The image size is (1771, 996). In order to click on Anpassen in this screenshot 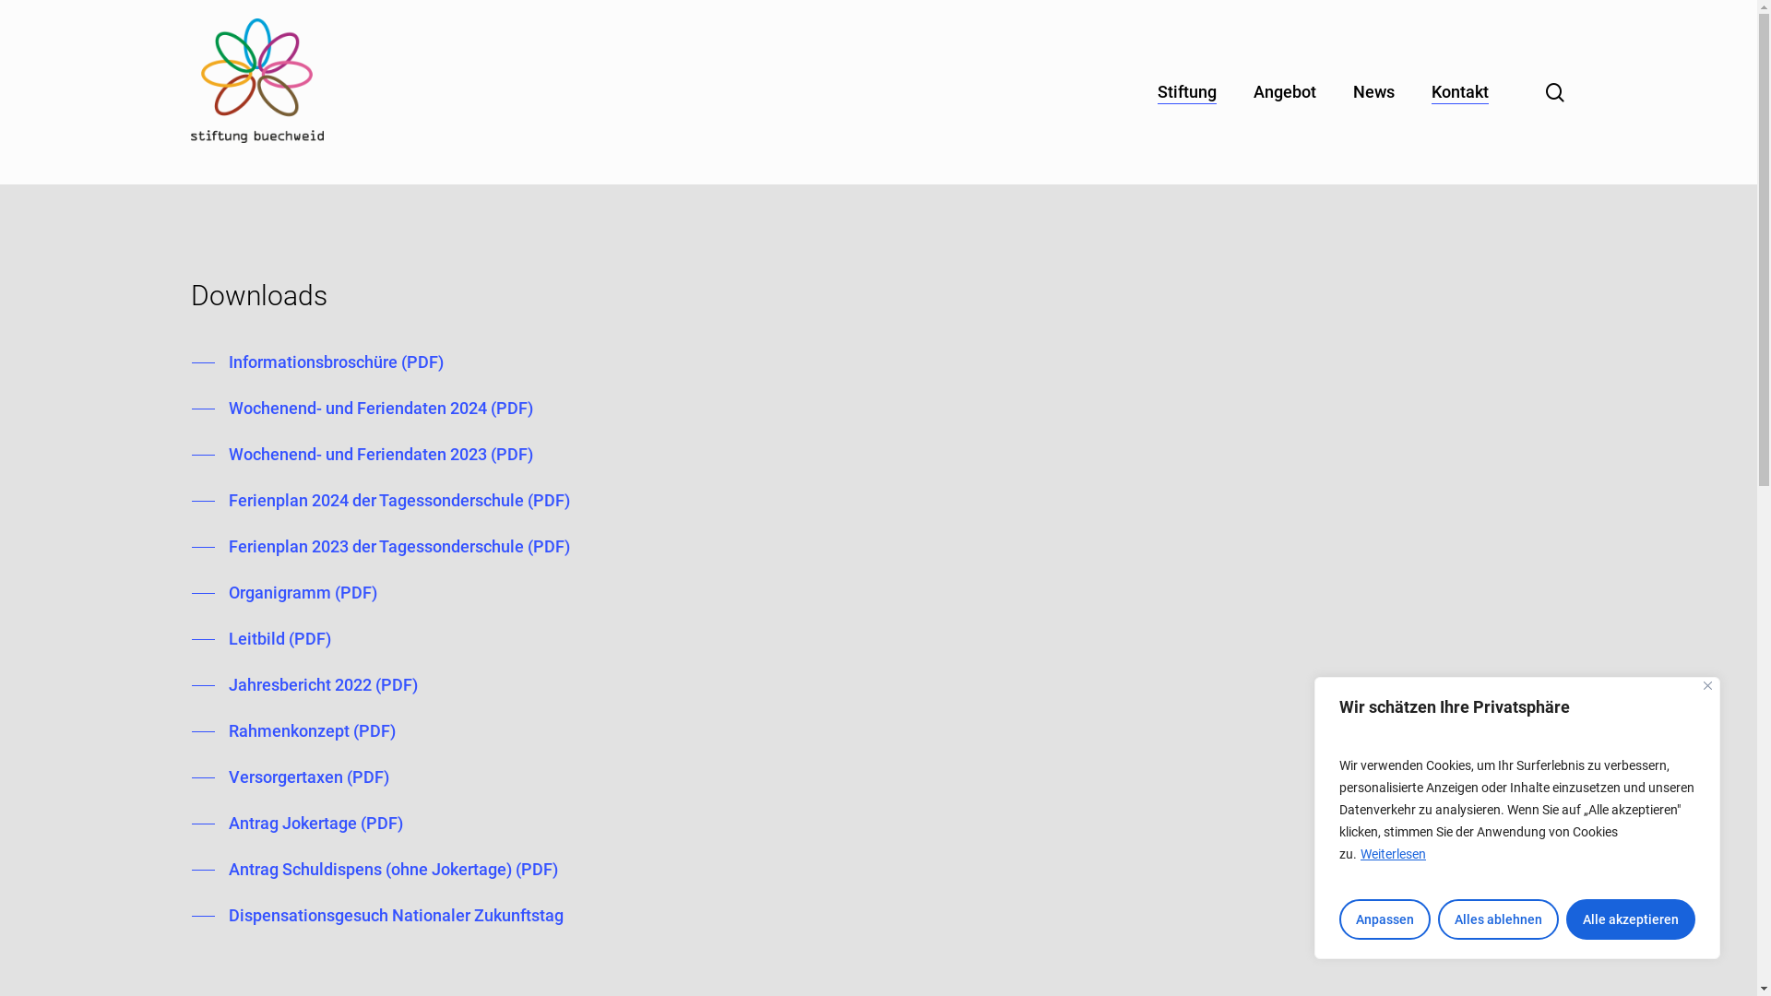, I will do `click(1385, 919)`.